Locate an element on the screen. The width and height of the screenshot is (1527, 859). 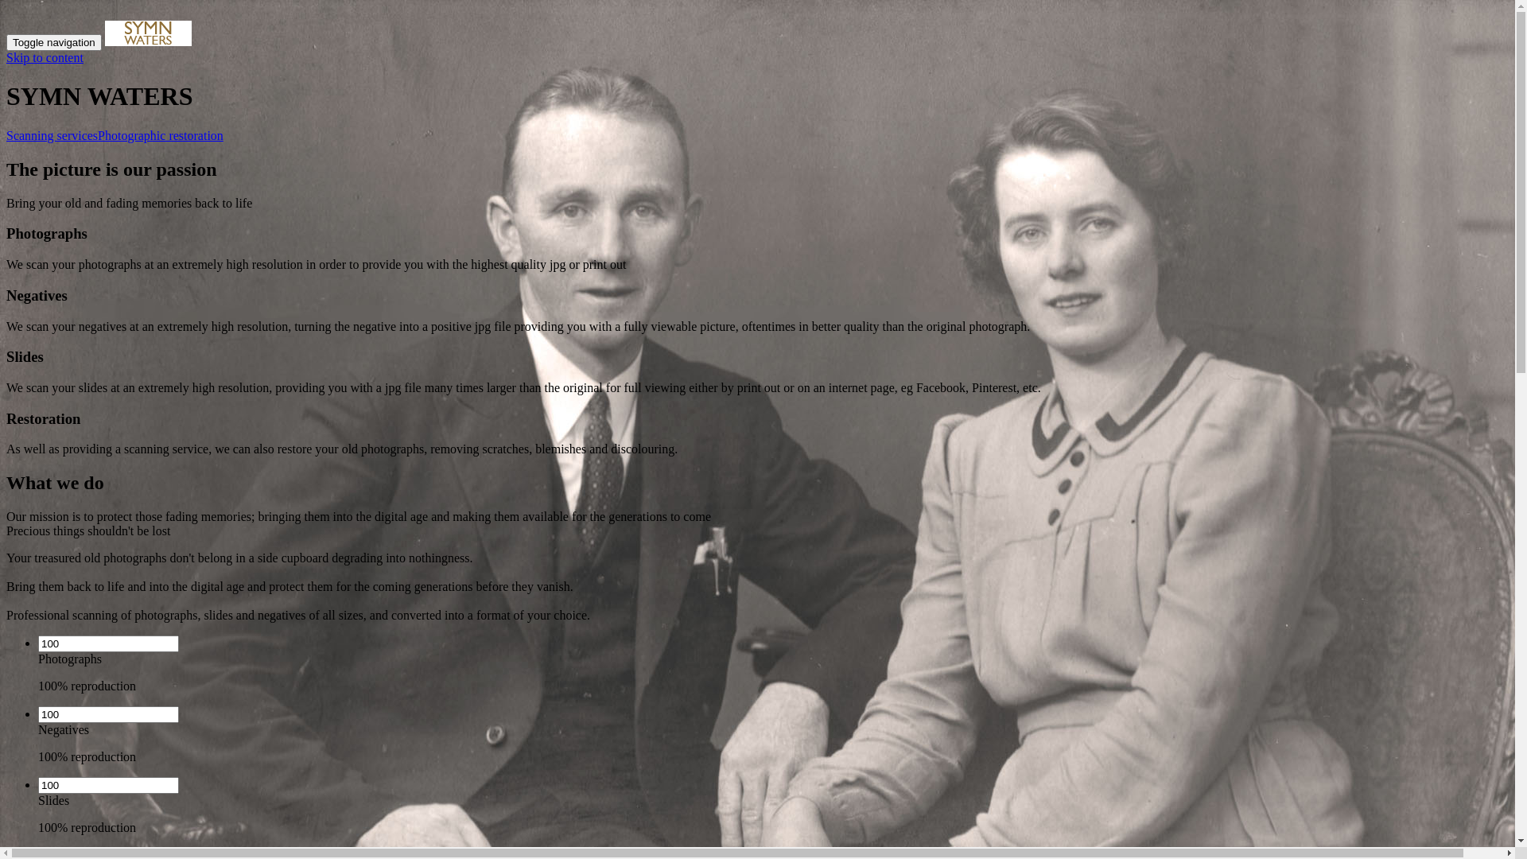
Photographic restoration is located at coordinates (161, 135).